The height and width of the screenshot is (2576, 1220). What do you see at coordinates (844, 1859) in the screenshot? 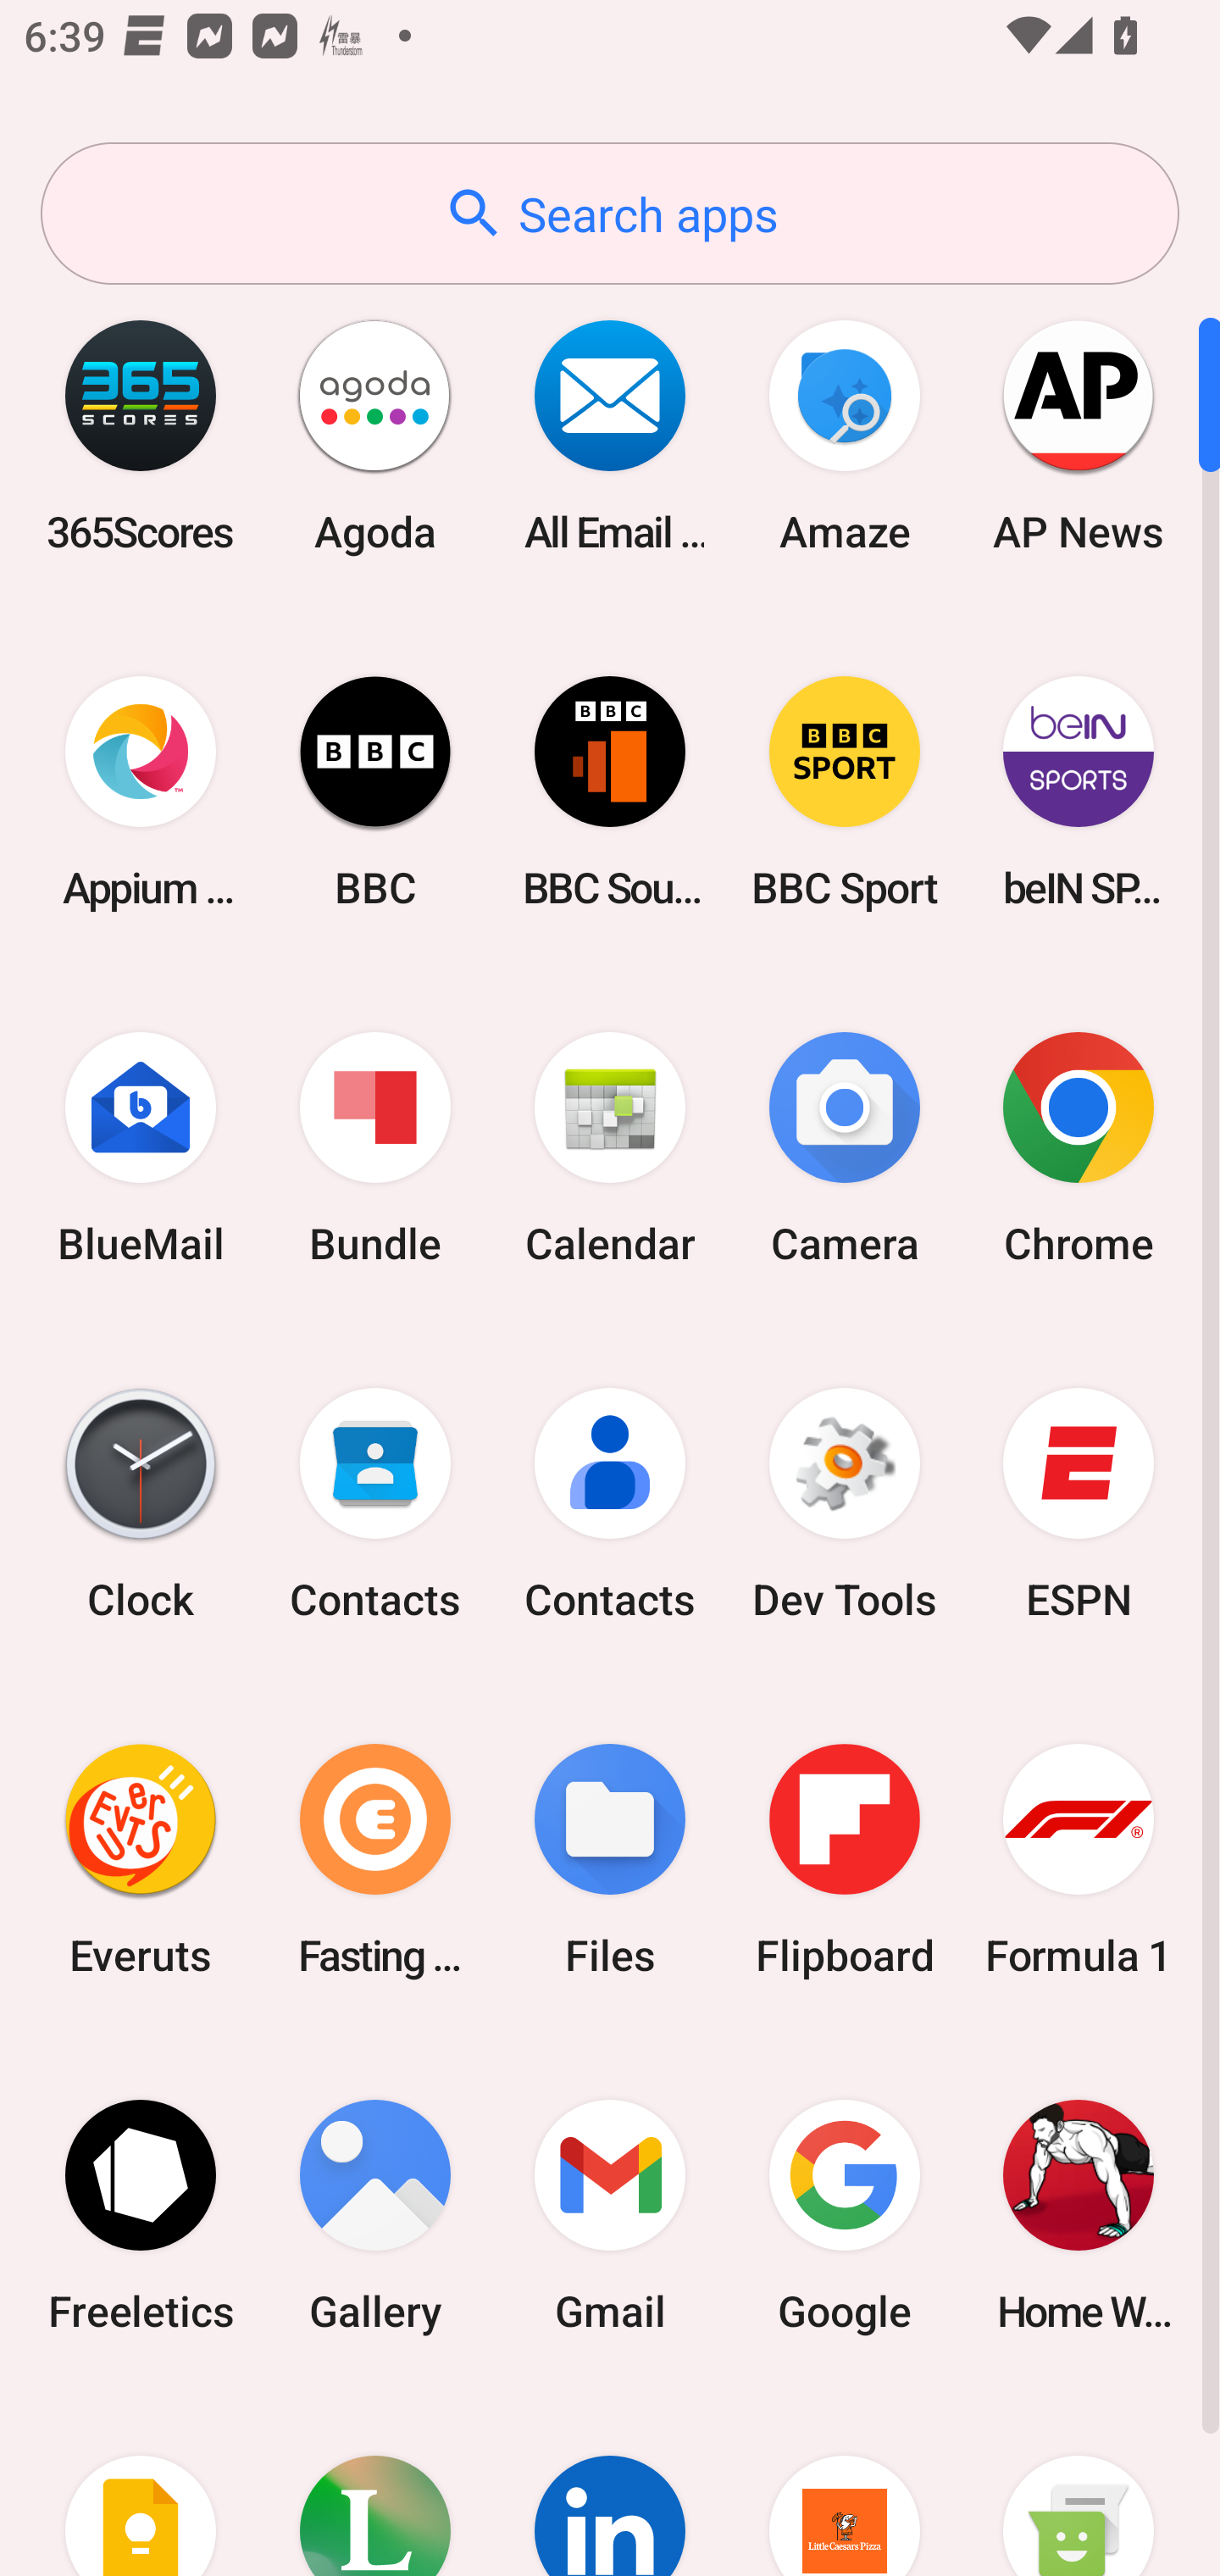
I see `Flipboard` at bounding box center [844, 1859].